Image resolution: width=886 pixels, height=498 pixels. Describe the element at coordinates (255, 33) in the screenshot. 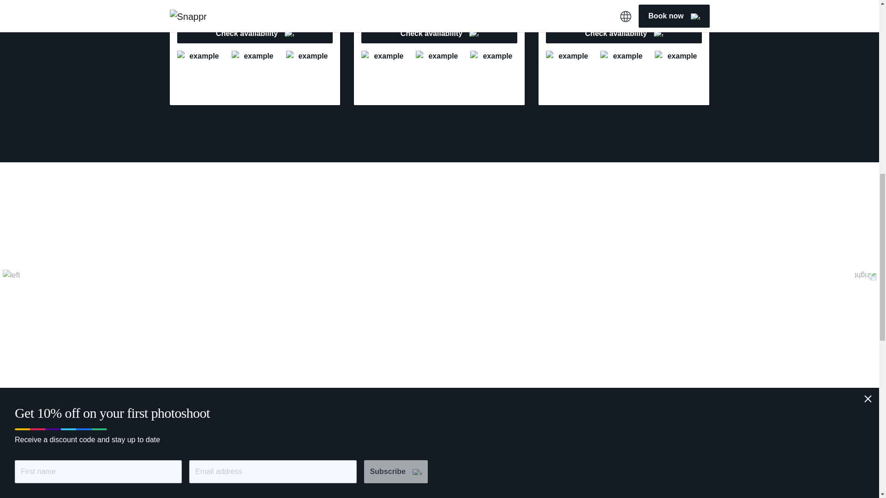

I see `Check availability` at that location.